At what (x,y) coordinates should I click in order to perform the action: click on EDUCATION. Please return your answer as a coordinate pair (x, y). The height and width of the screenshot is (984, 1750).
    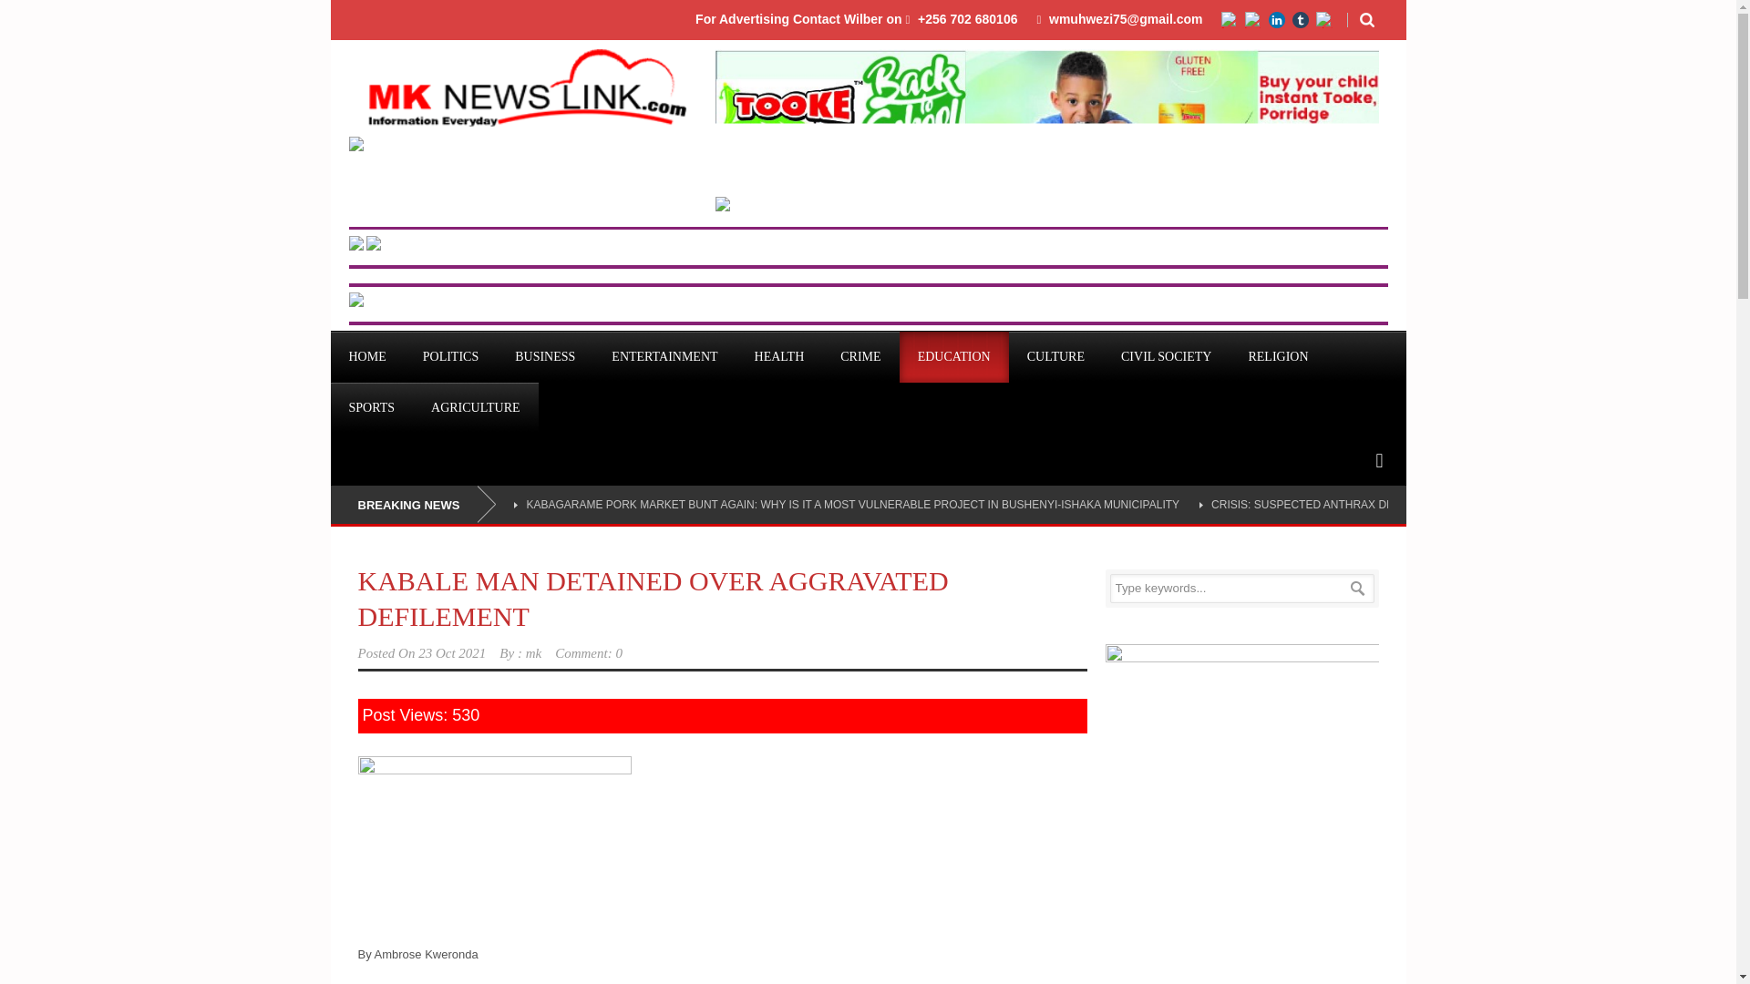
    Looking at the image, I should click on (953, 357).